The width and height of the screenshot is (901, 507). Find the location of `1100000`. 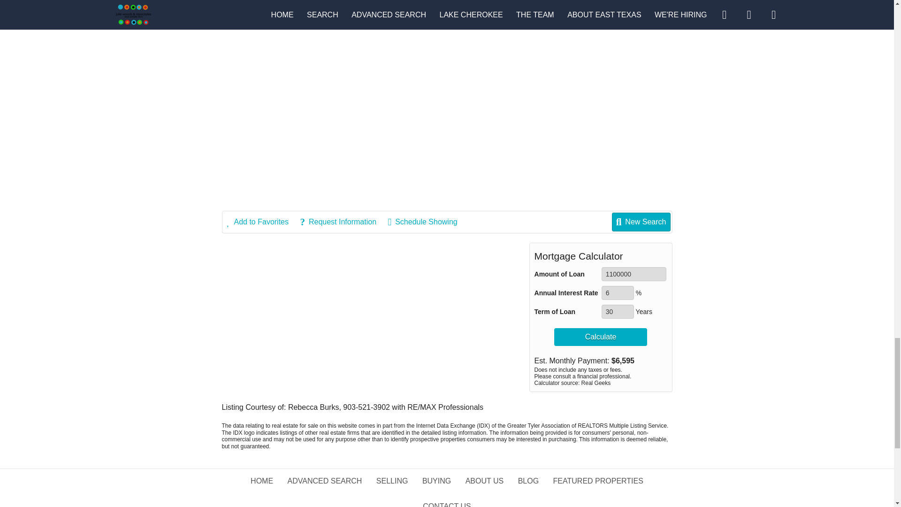

1100000 is located at coordinates (634, 274).